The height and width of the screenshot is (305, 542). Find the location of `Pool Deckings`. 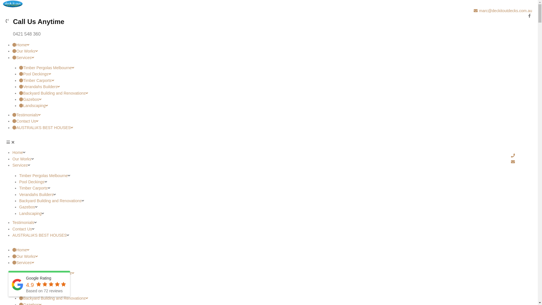

Pool Deckings is located at coordinates (276, 279).